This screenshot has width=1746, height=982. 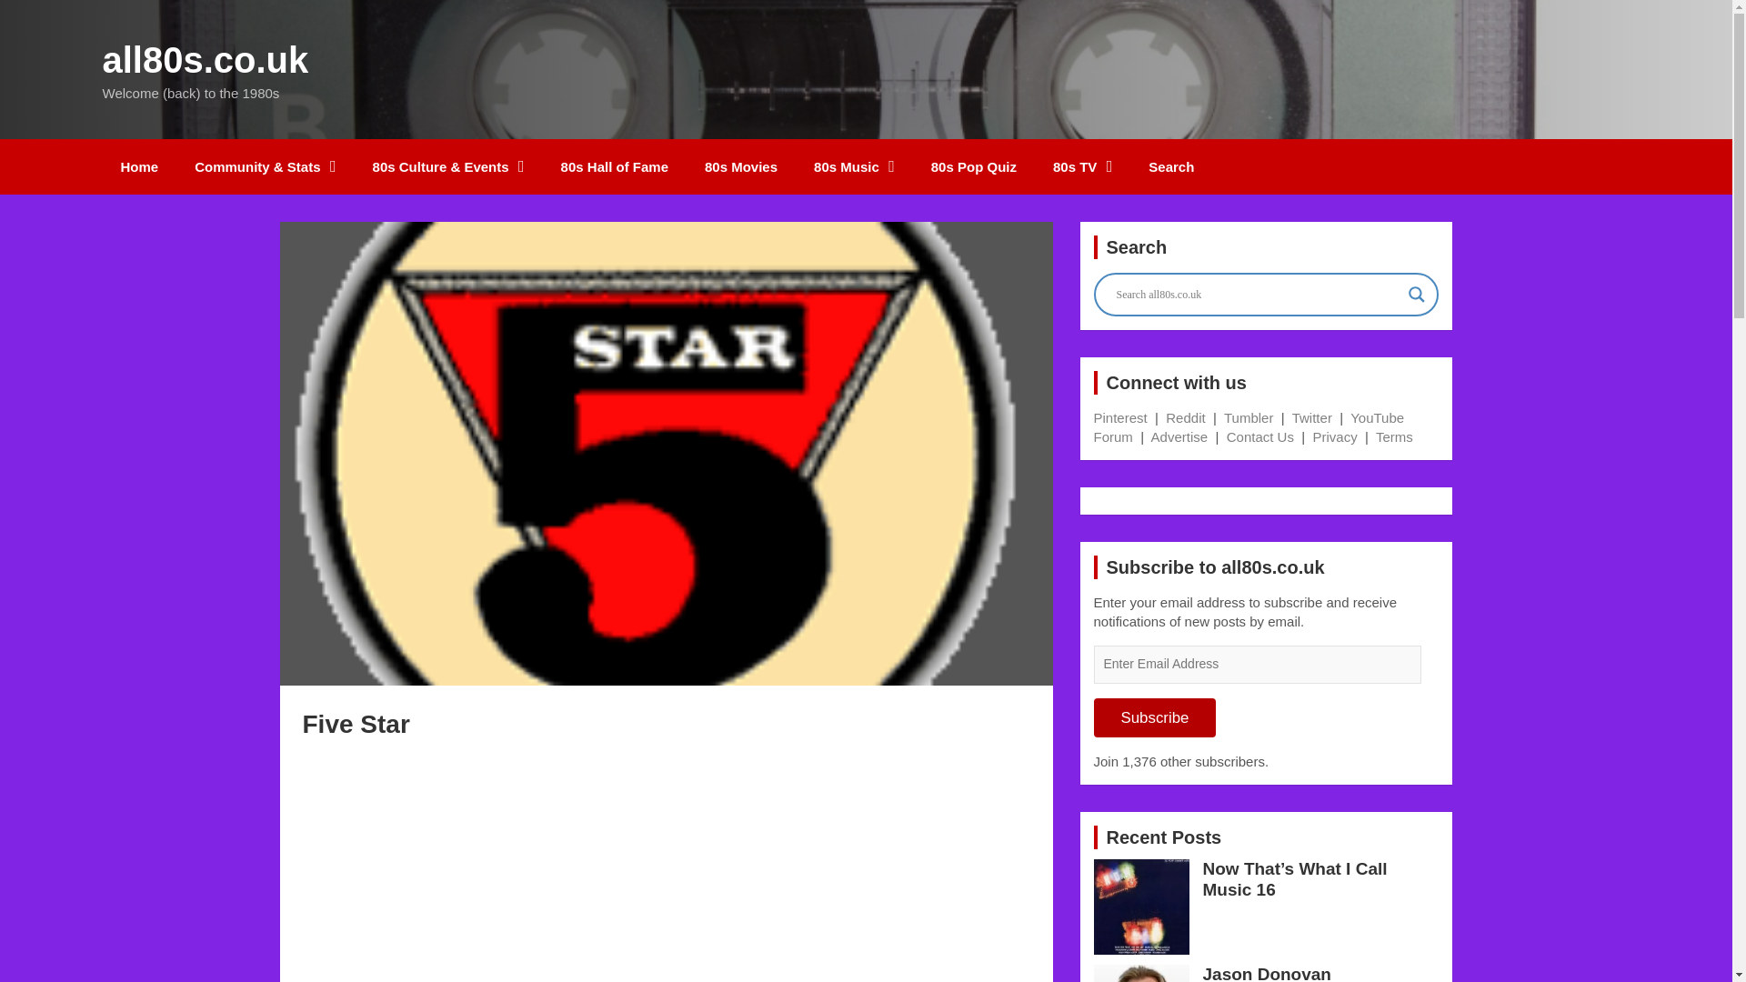 What do you see at coordinates (665, 864) in the screenshot?
I see `Advertisement` at bounding box center [665, 864].